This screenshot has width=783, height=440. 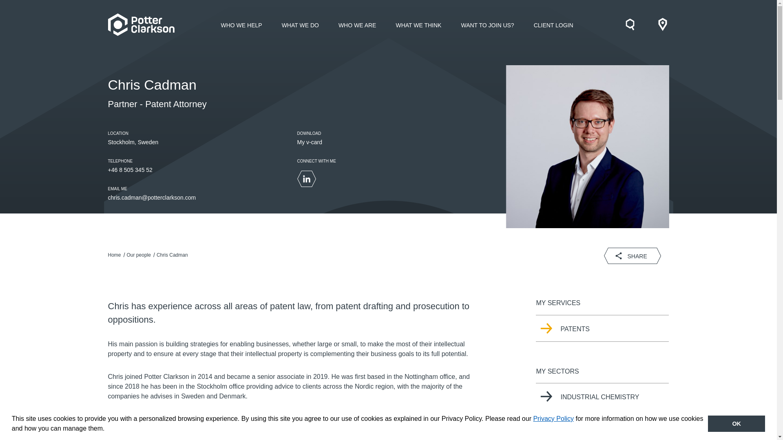 I want to click on Privacy Policy, so click(x=553, y=418).